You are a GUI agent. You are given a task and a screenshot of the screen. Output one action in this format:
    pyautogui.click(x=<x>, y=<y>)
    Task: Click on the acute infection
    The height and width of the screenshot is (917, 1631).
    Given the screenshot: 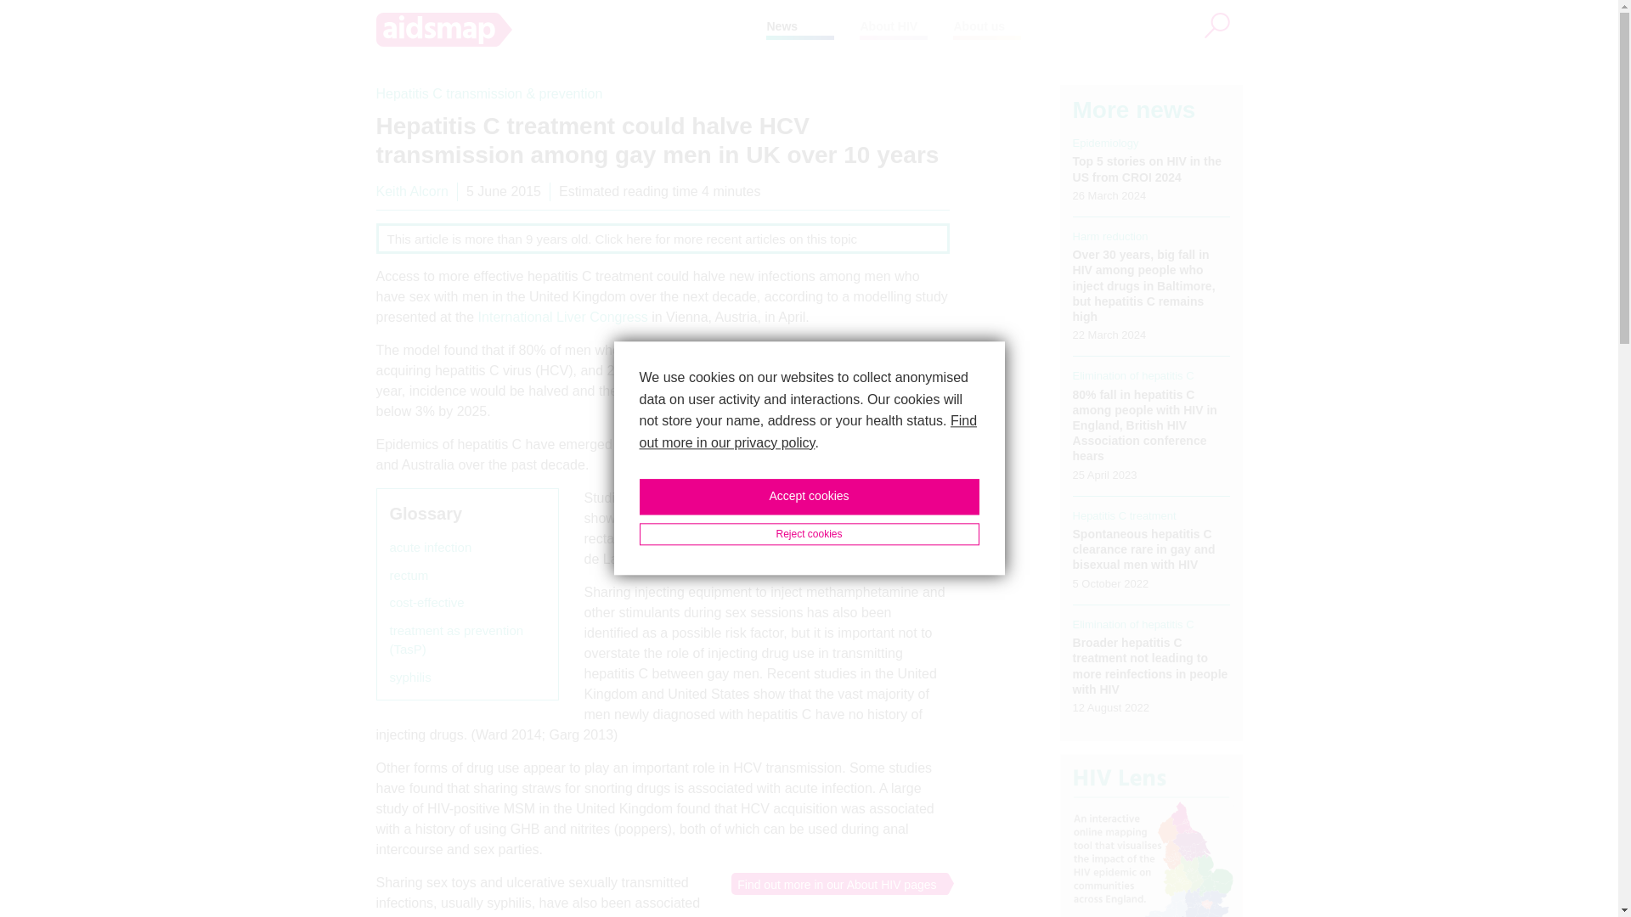 What is the action you would take?
    pyautogui.click(x=430, y=547)
    